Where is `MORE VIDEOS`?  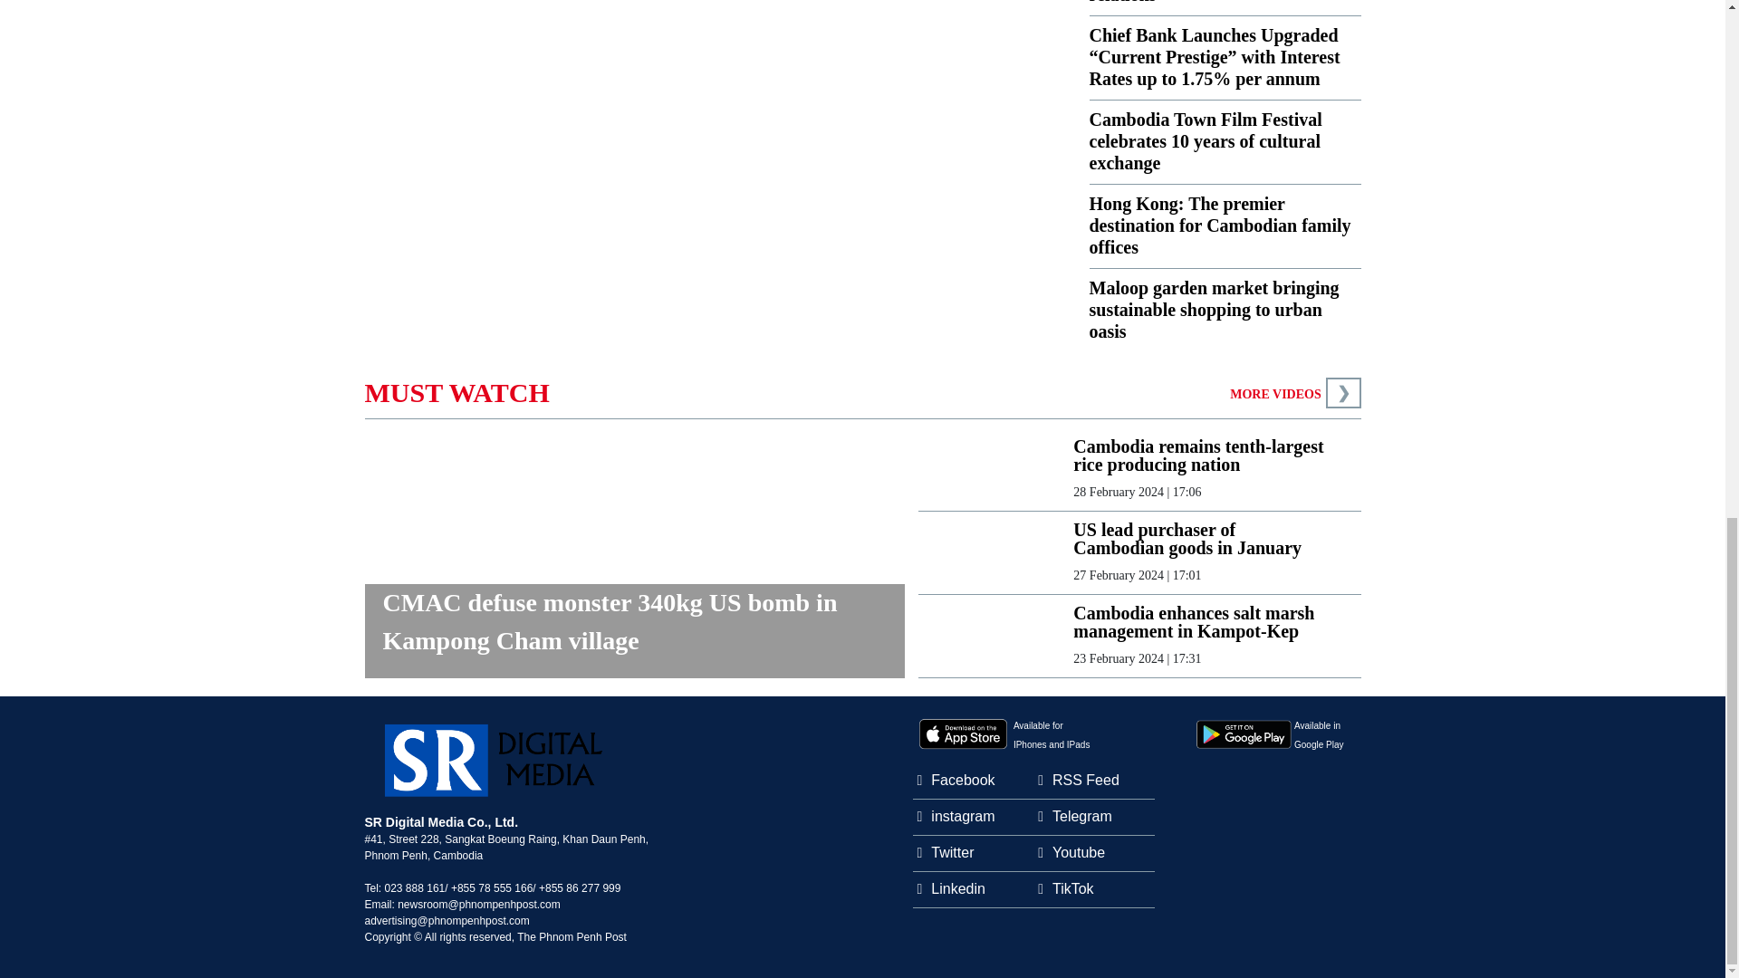
MORE VIDEOS is located at coordinates (1274, 393).